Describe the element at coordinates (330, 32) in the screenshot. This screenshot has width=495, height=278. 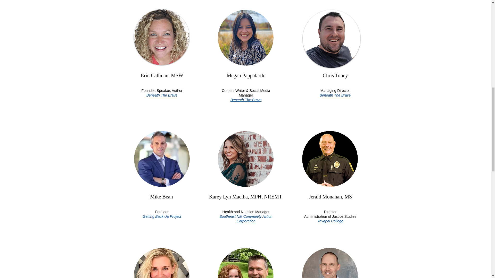
I see `guy2.jpg` at that location.